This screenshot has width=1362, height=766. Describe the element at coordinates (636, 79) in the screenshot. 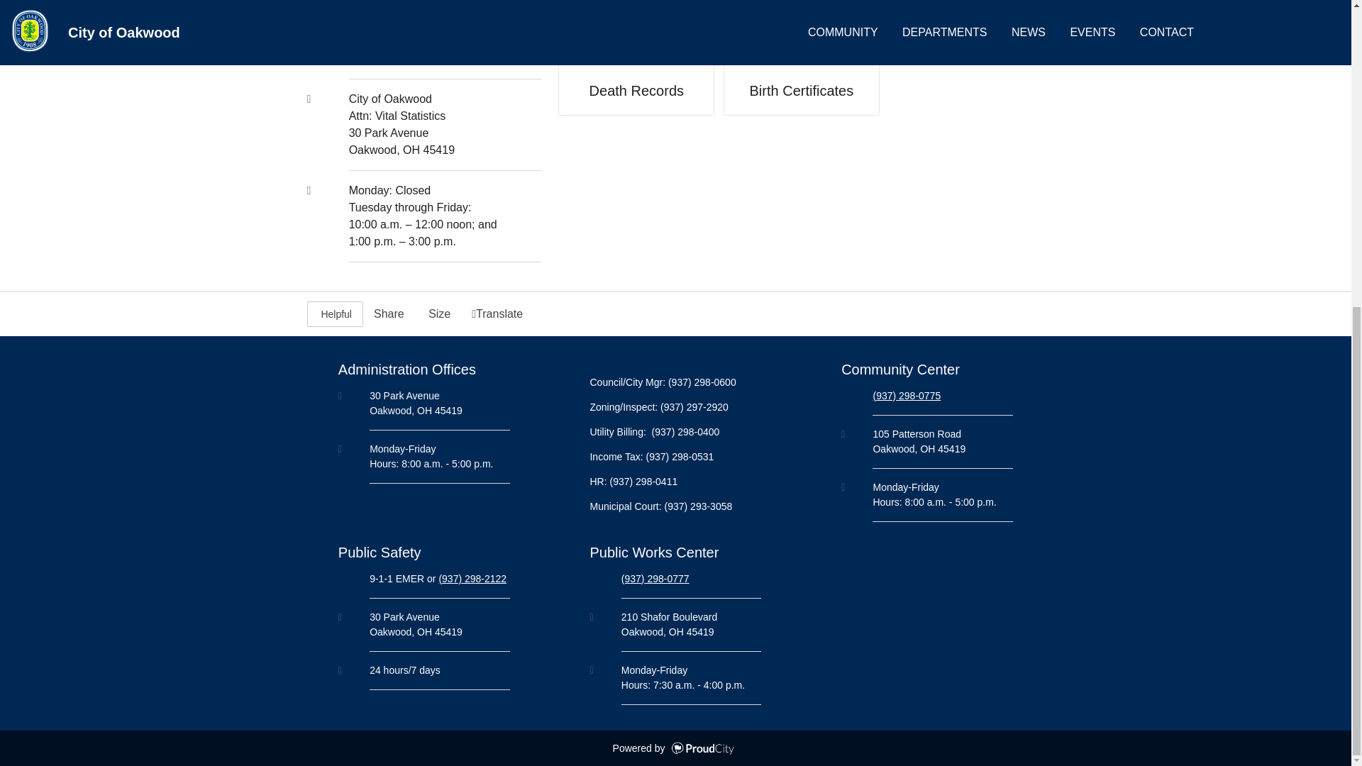

I see `Death Records` at that location.